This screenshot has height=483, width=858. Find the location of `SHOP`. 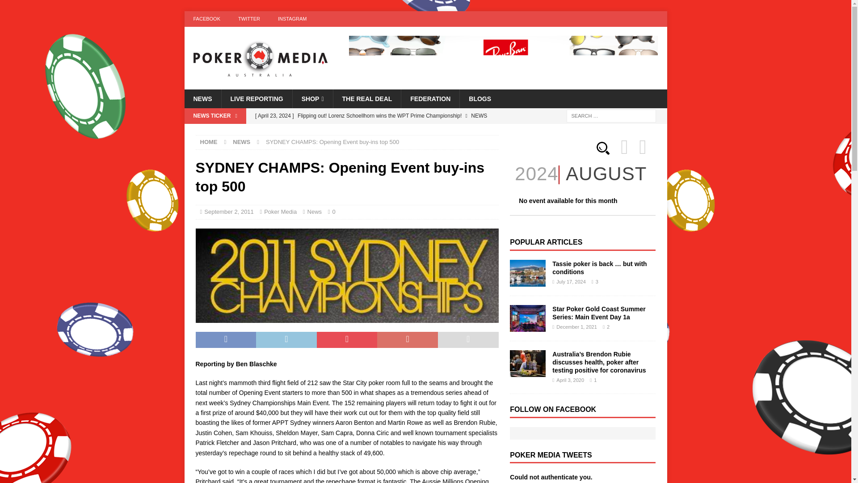

SHOP is located at coordinates (312, 98).